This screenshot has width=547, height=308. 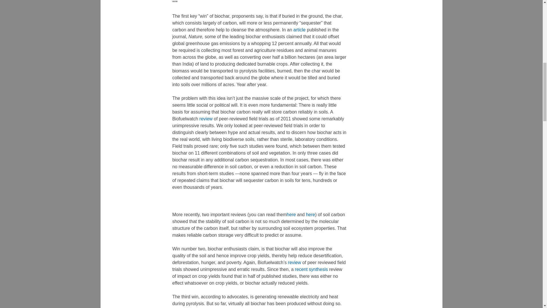 I want to click on article, so click(x=299, y=30).